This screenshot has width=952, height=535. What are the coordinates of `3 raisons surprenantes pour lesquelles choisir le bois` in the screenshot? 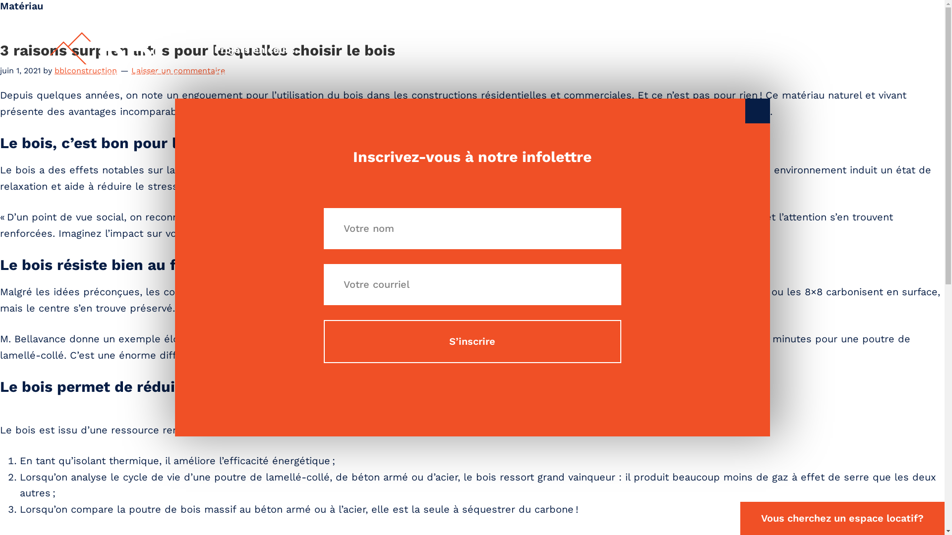 It's located at (197, 51).